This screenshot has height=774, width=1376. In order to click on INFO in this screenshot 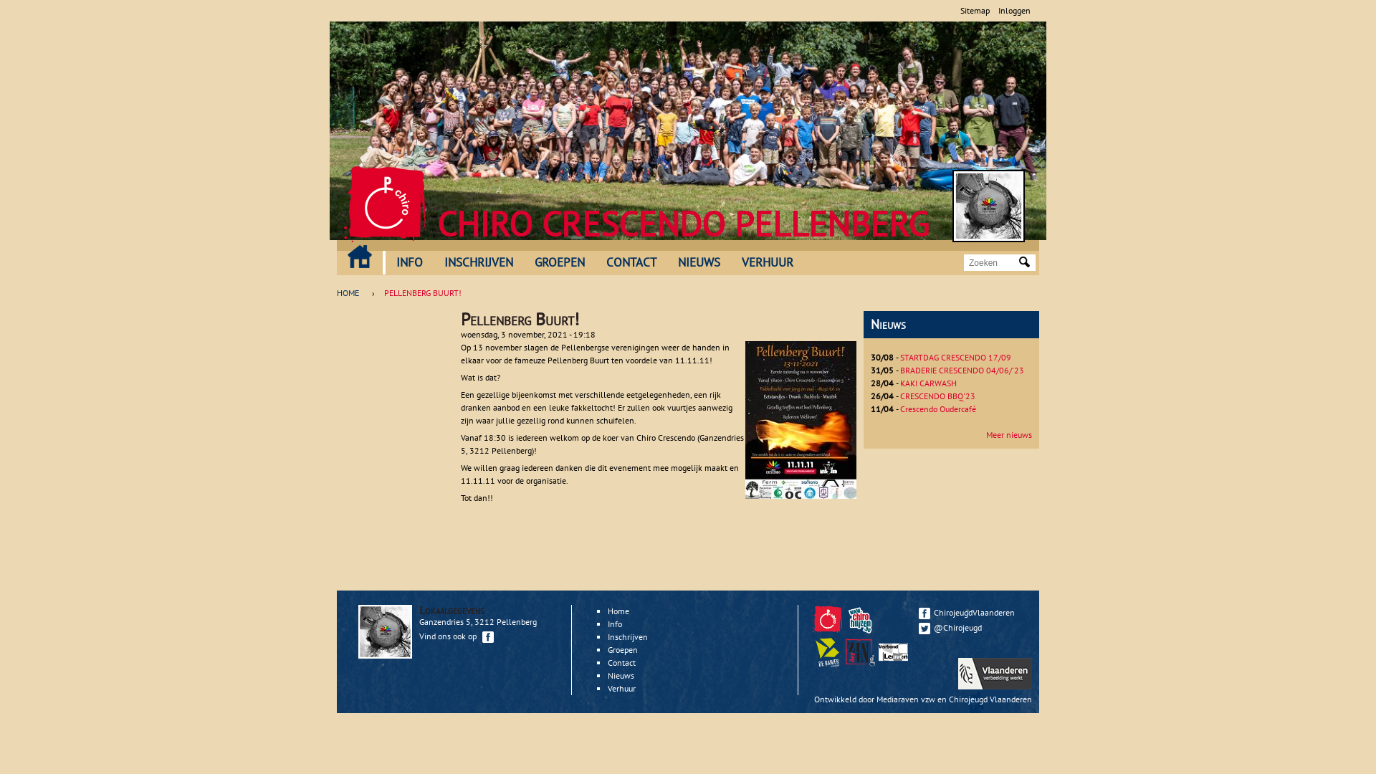, I will do `click(410, 263)`.